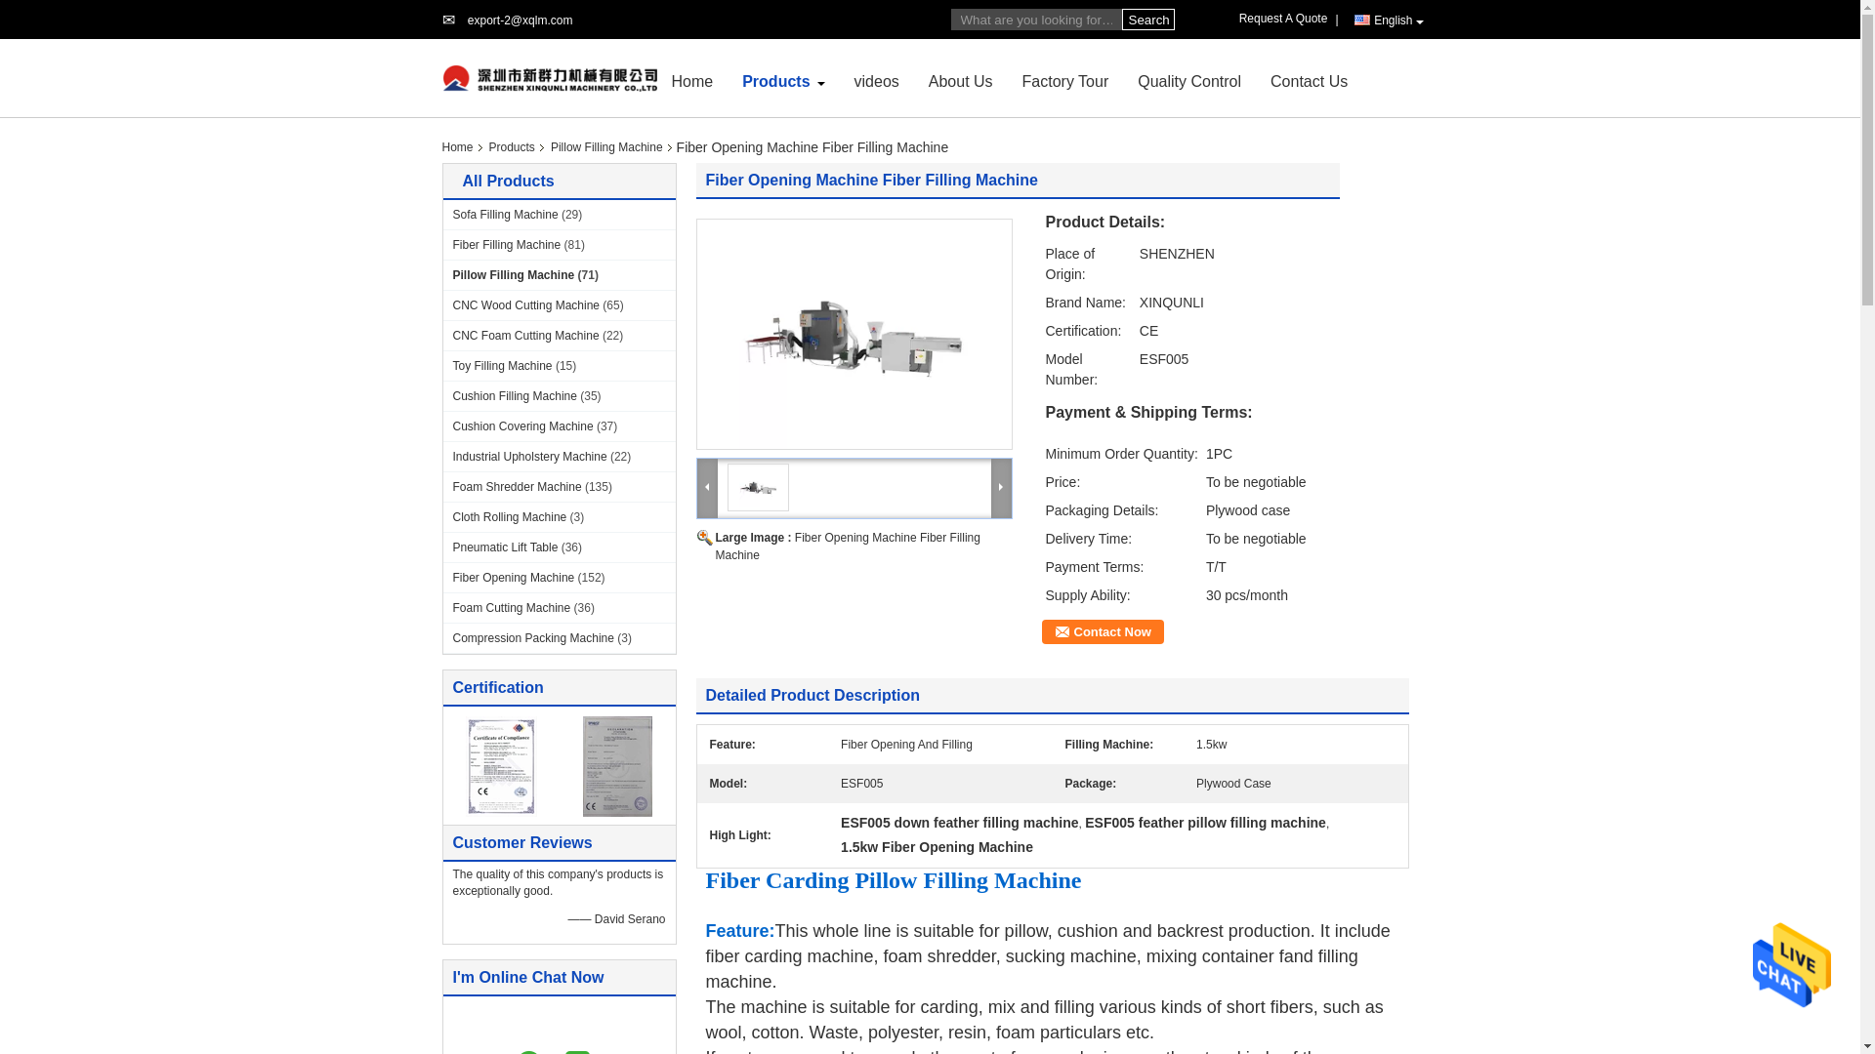  Describe the element at coordinates (692, 80) in the screenshot. I see `Home` at that location.